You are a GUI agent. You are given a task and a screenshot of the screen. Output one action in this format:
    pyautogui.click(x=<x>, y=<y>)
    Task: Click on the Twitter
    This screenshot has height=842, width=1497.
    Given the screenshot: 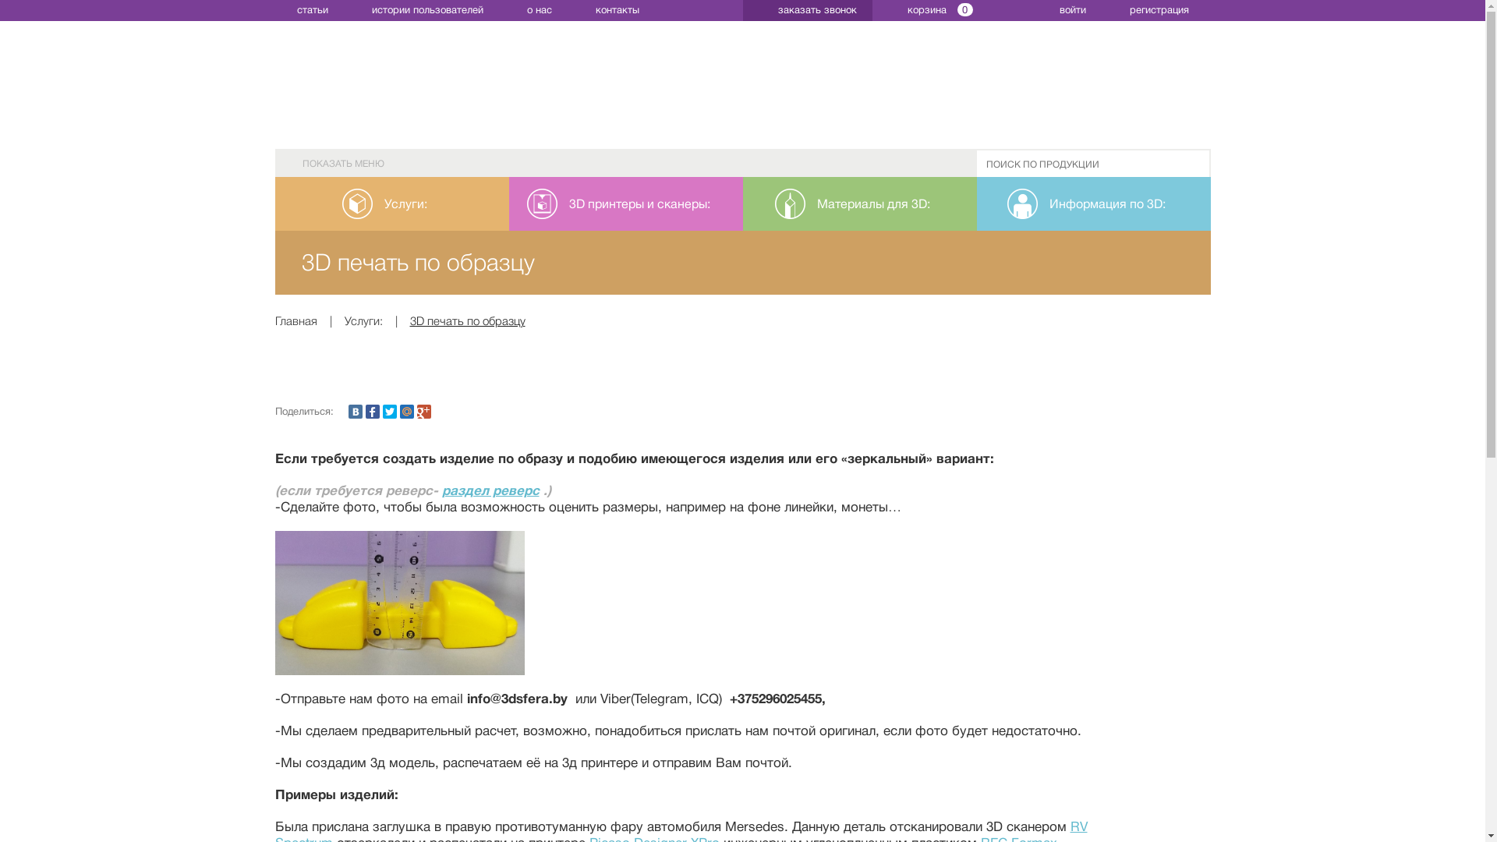 What is the action you would take?
    pyautogui.click(x=388, y=412)
    